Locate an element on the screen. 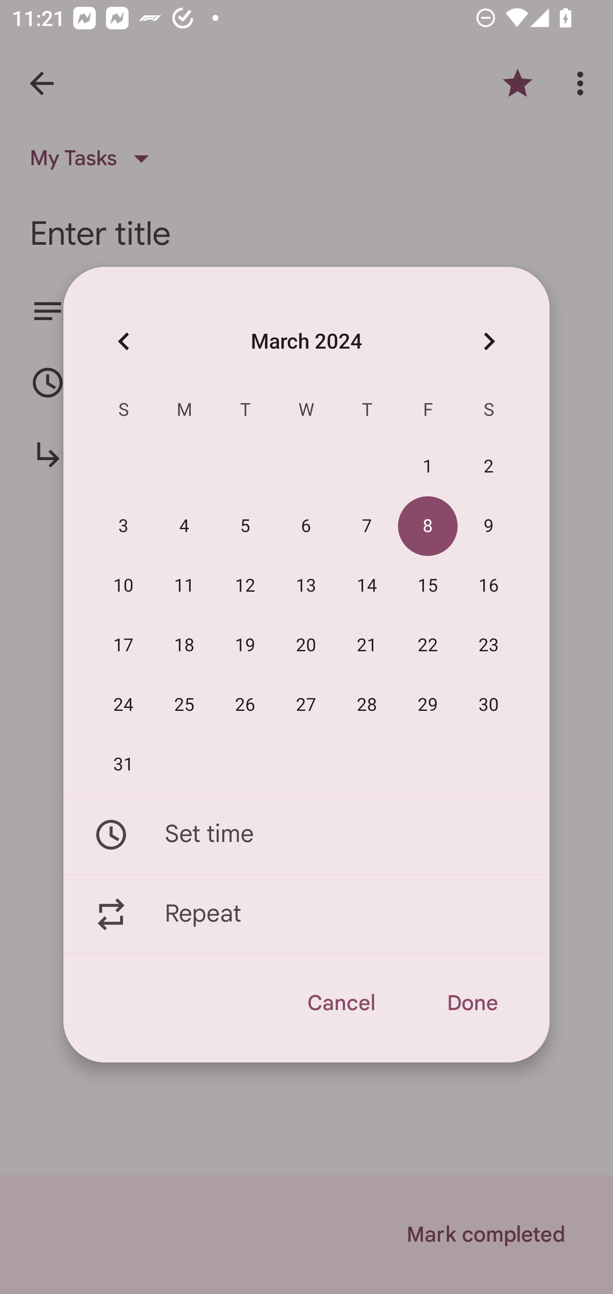 This screenshot has height=1294, width=613. 20 20 March 2024 is located at coordinates (306, 645).